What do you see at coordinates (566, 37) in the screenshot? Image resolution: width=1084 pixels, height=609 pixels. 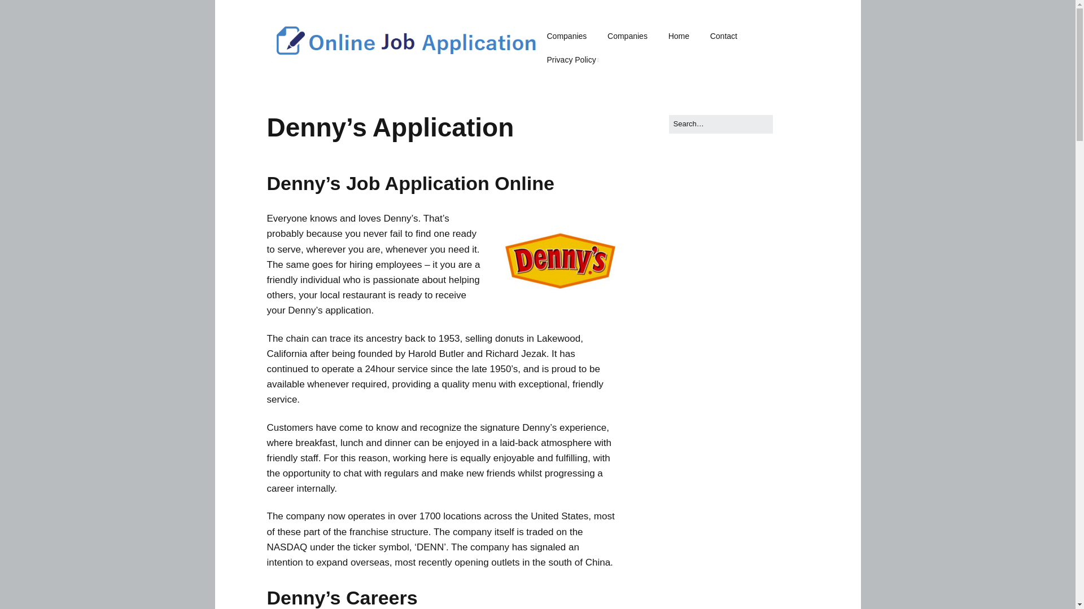 I see `Companies` at bounding box center [566, 37].